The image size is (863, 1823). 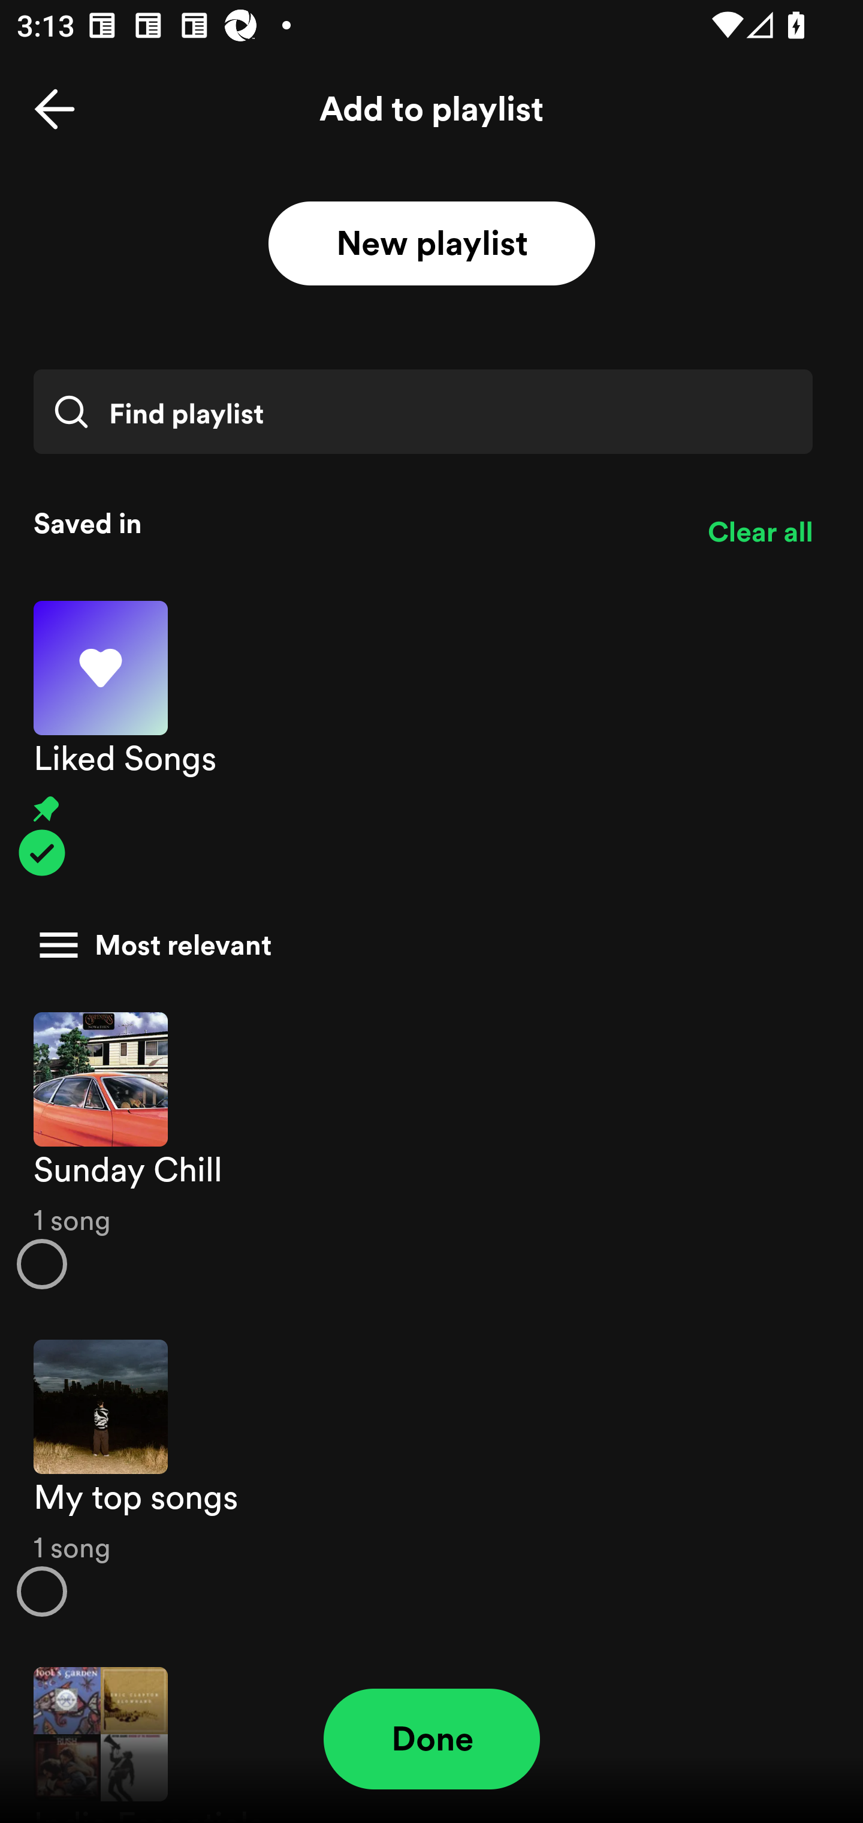 I want to click on Most relevant, so click(x=423, y=945).